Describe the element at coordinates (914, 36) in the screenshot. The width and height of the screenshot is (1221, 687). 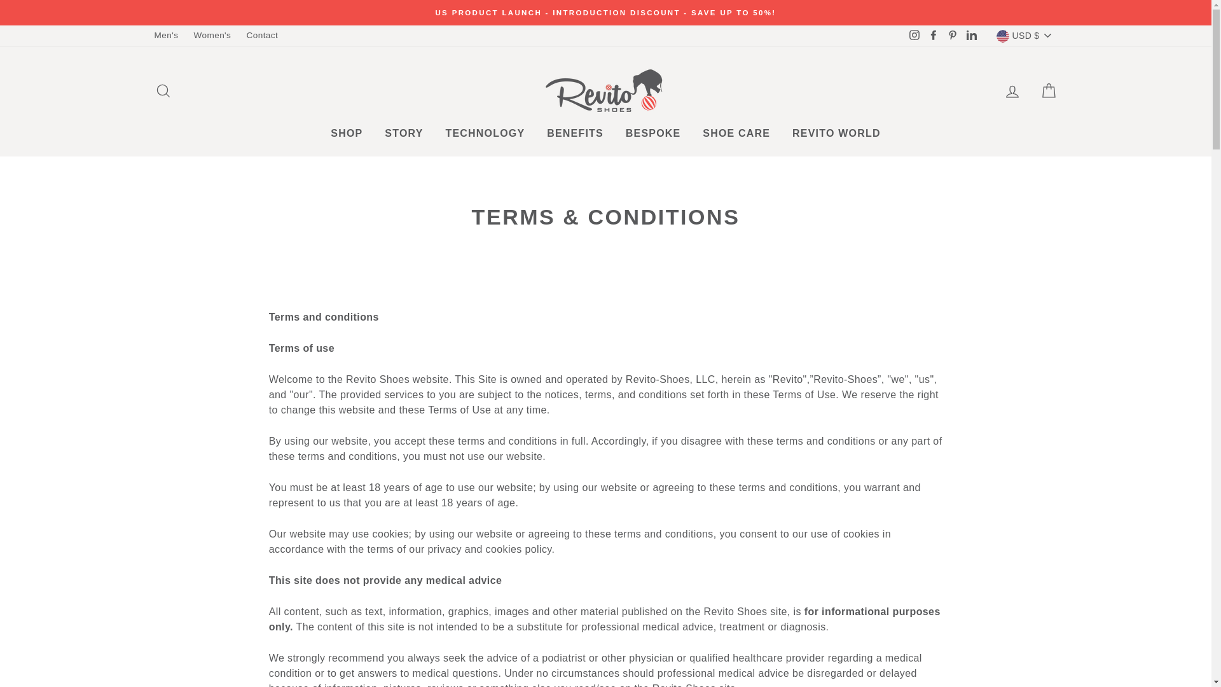
I see `Revito Shoes on Instagram` at that location.